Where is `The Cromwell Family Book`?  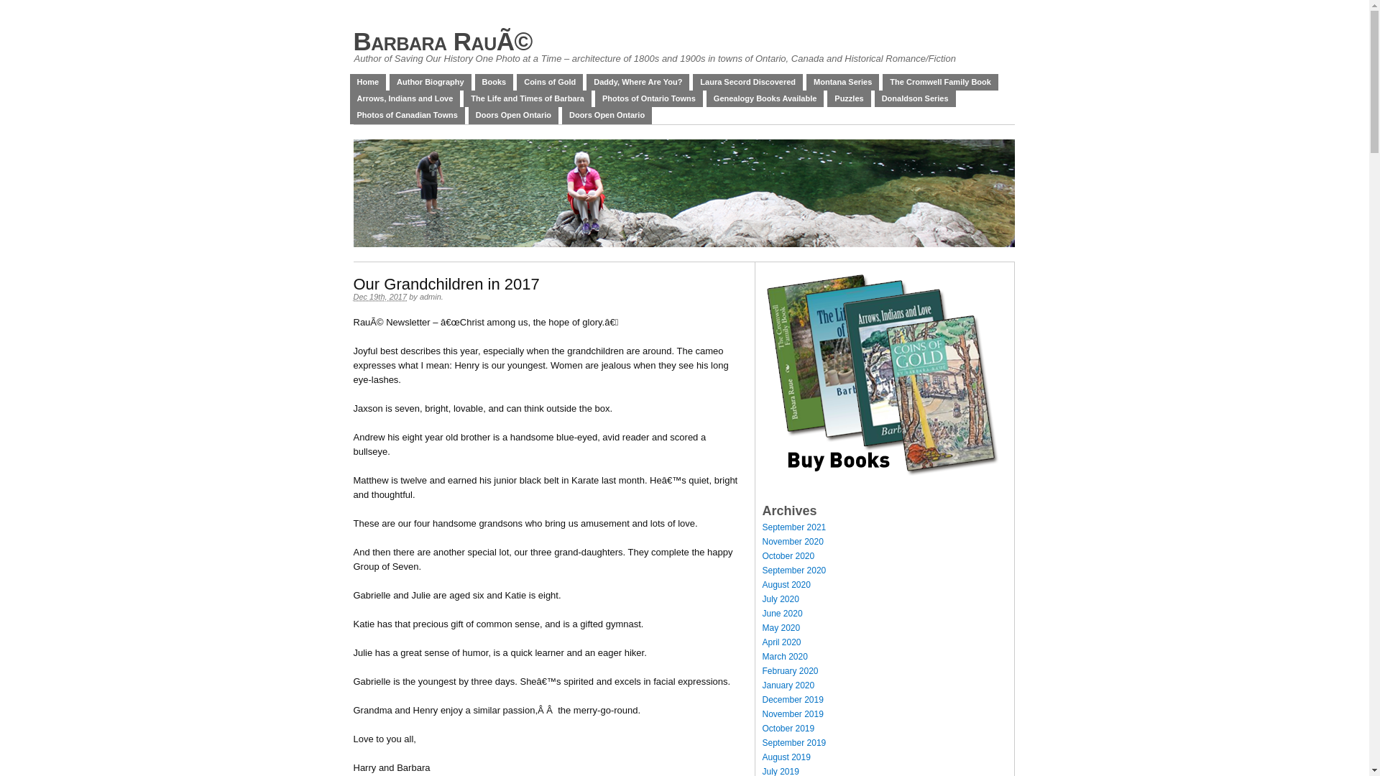 The Cromwell Family Book is located at coordinates (940, 82).